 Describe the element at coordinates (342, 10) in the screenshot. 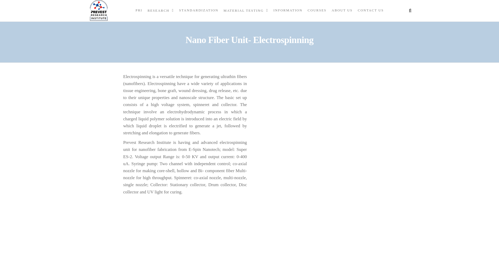

I see `ABOUT US` at that location.